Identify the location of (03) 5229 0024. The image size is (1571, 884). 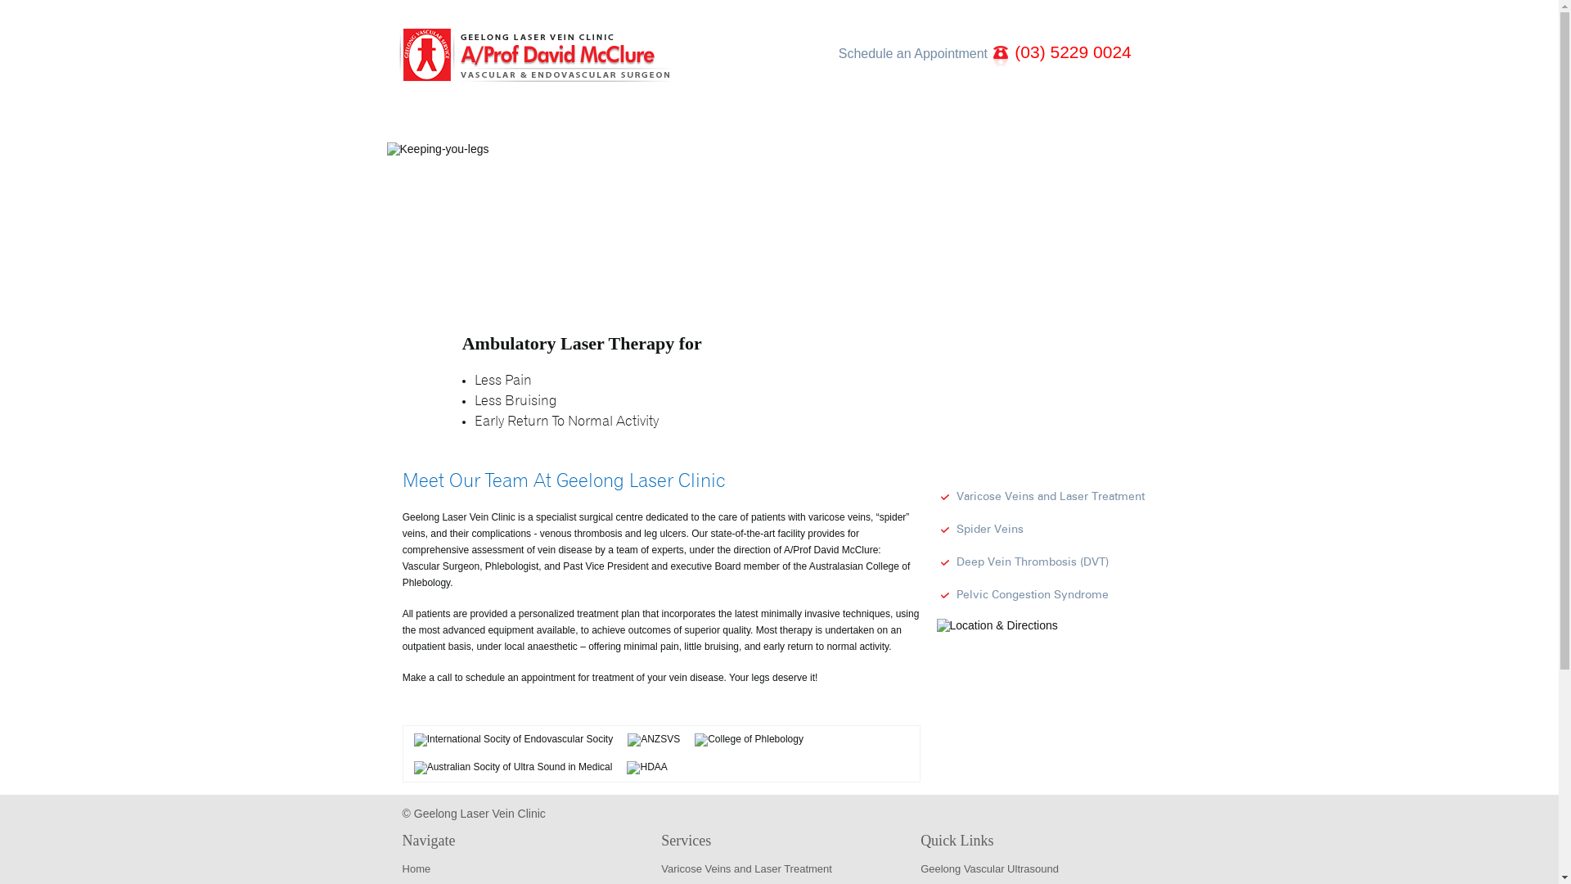
(1070, 52).